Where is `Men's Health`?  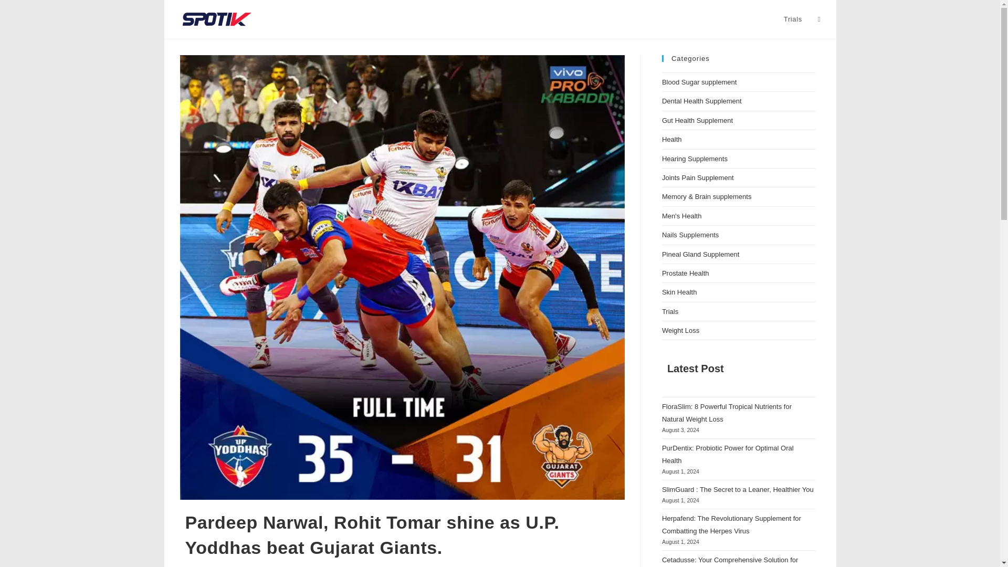
Men's Health is located at coordinates (681, 216).